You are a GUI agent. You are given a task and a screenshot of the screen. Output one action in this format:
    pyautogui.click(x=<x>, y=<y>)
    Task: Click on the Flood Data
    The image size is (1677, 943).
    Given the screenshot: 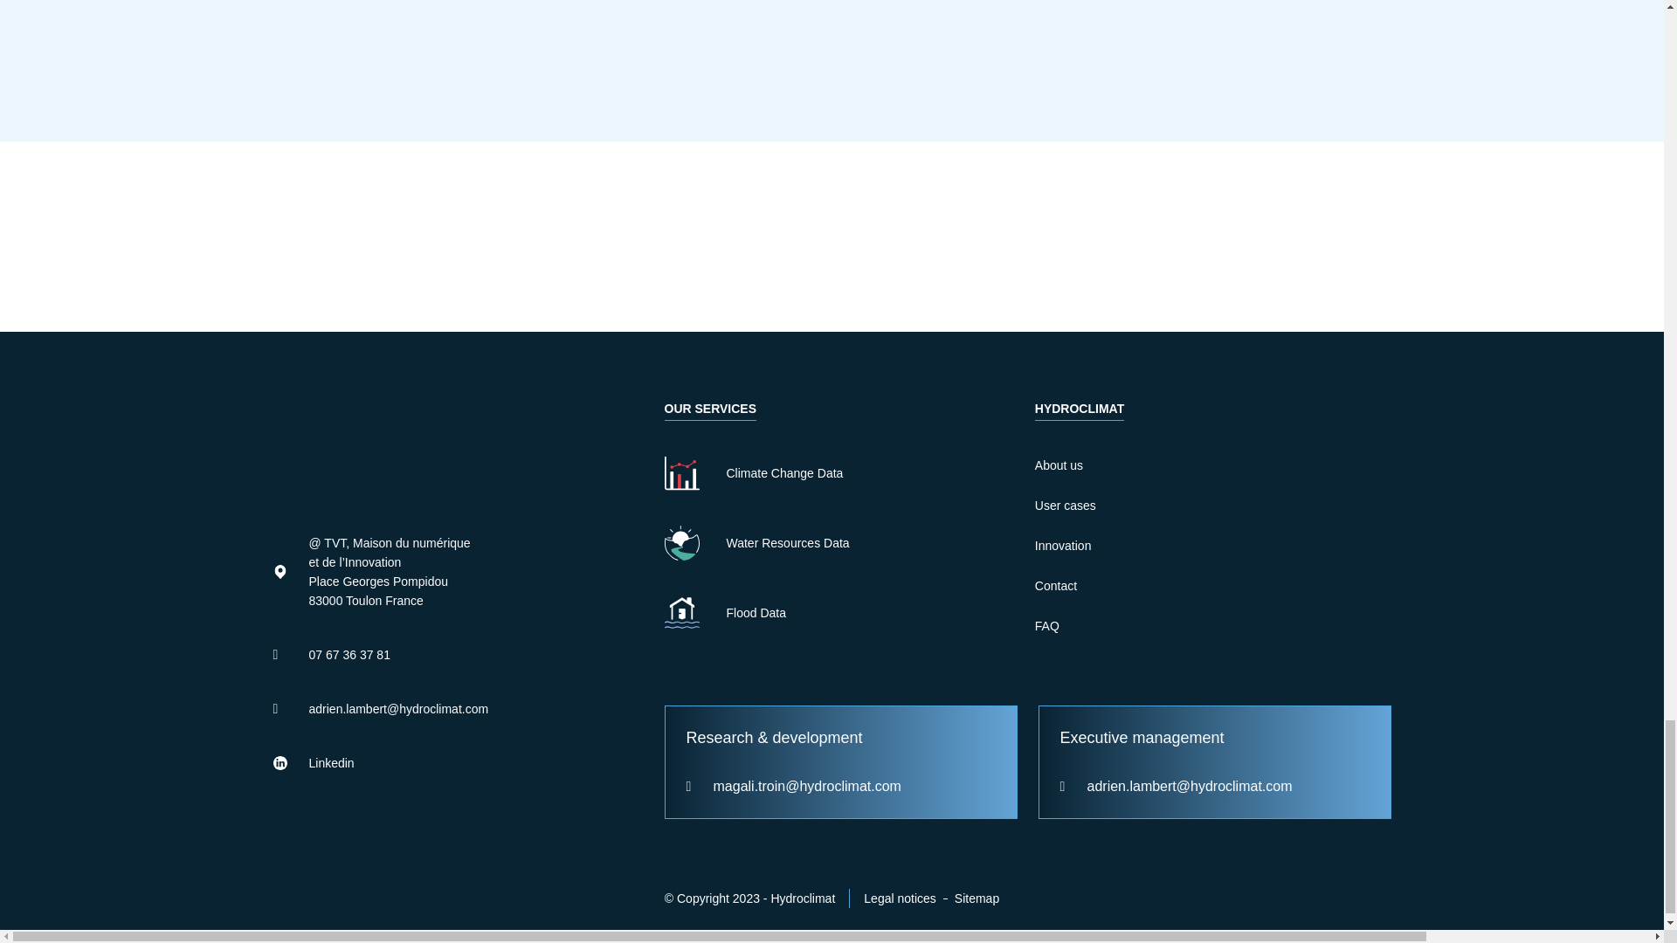 What is the action you would take?
    pyautogui.click(x=849, y=613)
    